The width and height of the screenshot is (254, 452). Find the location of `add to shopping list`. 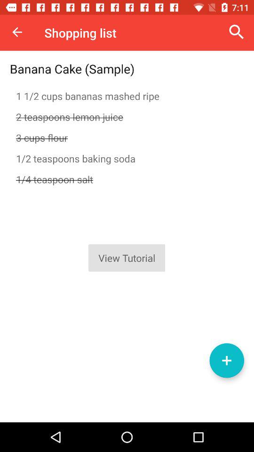

add to shopping list is located at coordinates (227, 361).